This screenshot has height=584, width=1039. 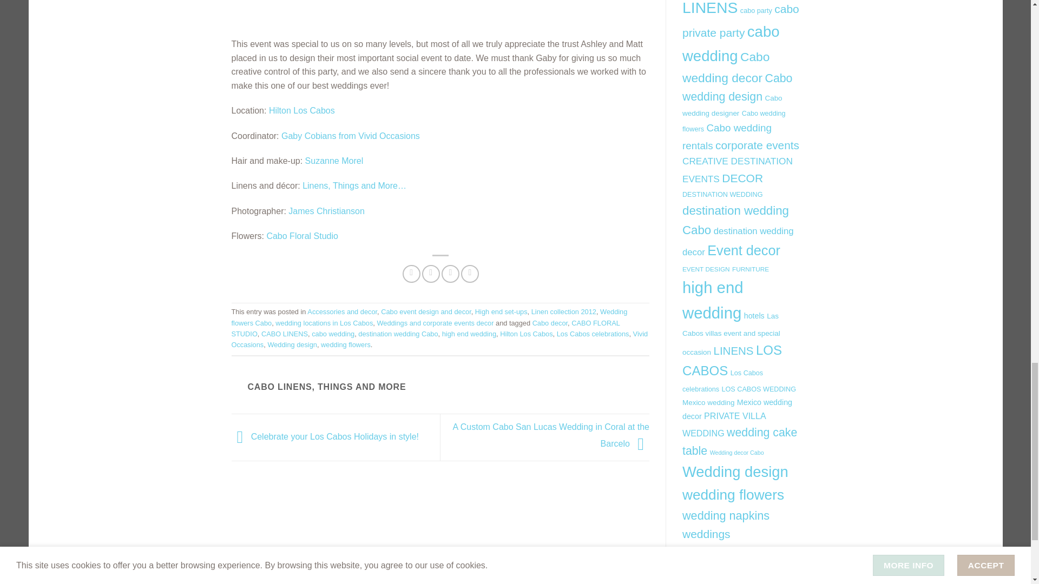 What do you see at coordinates (450, 274) in the screenshot?
I see `Email to a Friend` at bounding box center [450, 274].